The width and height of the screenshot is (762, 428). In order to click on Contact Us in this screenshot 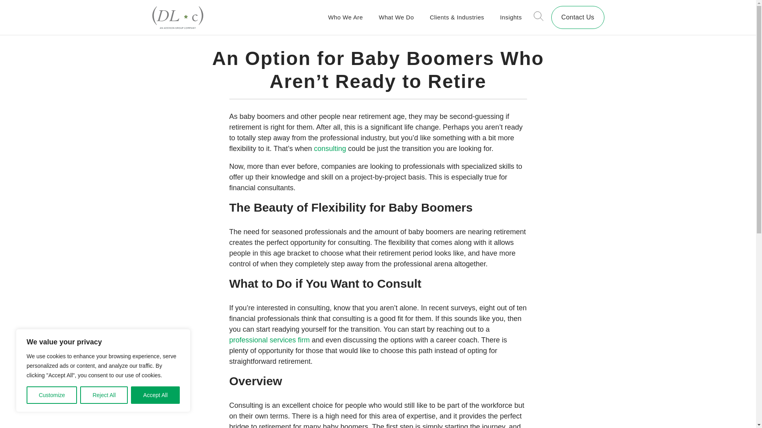, I will do `click(577, 17)`.